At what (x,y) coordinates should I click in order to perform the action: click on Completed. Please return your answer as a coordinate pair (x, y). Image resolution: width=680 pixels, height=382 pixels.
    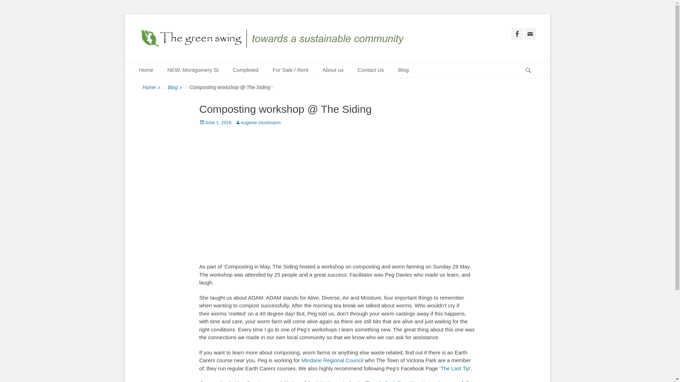
    Looking at the image, I should click on (246, 70).